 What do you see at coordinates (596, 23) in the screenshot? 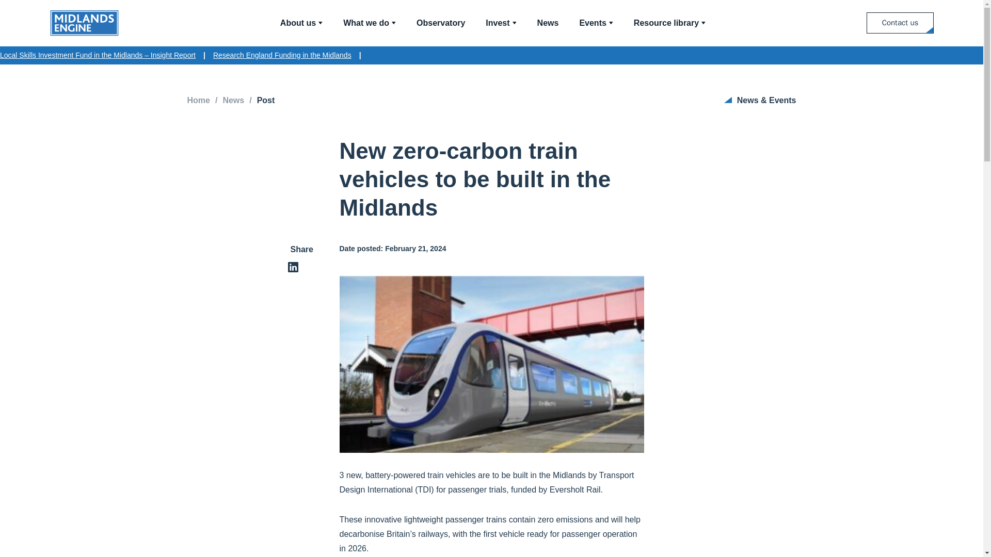
I see `Events` at bounding box center [596, 23].